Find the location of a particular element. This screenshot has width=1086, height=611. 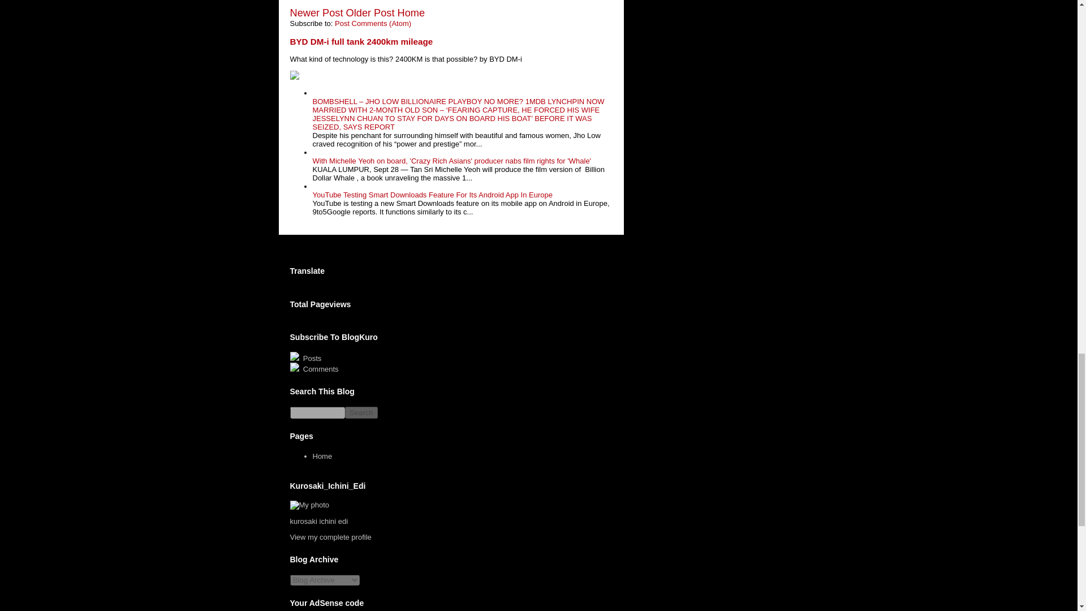

search is located at coordinates (317, 412).